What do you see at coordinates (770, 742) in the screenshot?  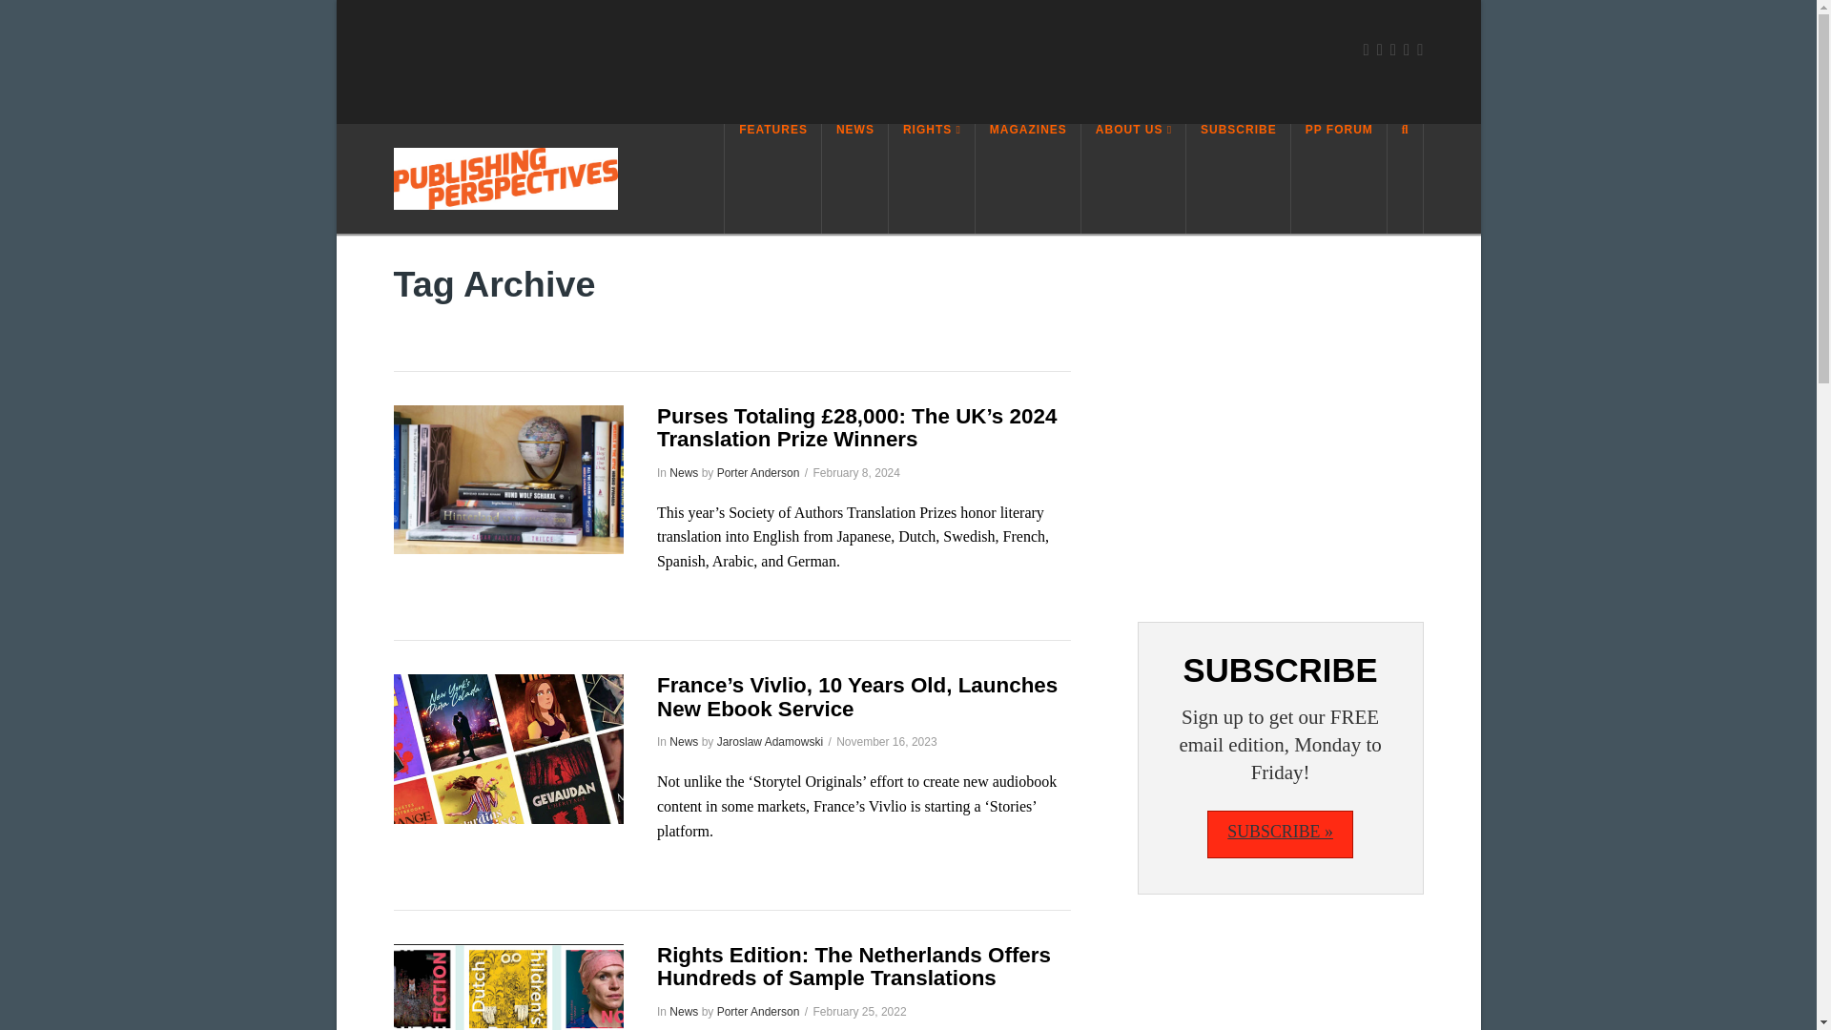 I see `Jaroslaw Adamowski` at bounding box center [770, 742].